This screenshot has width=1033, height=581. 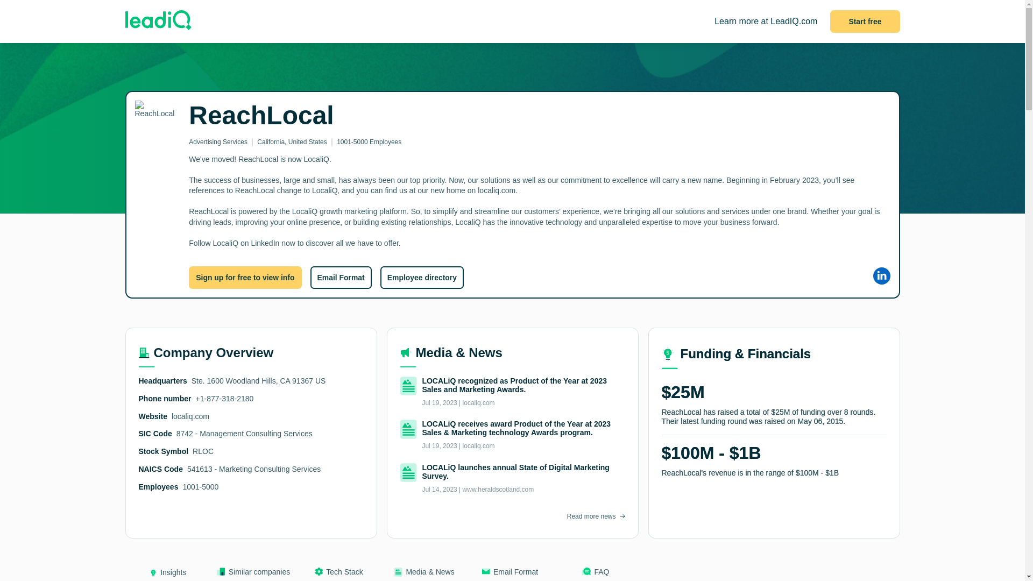 What do you see at coordinates (168, 575) in the screenshot?
I see `Insights` at bounding box center [168, 575].